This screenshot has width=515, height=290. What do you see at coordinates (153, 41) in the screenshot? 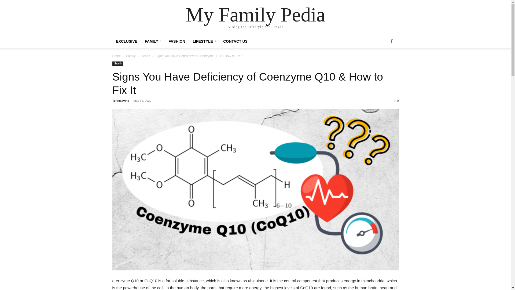
I see `FAMILY` at bounding box center [153, 41].